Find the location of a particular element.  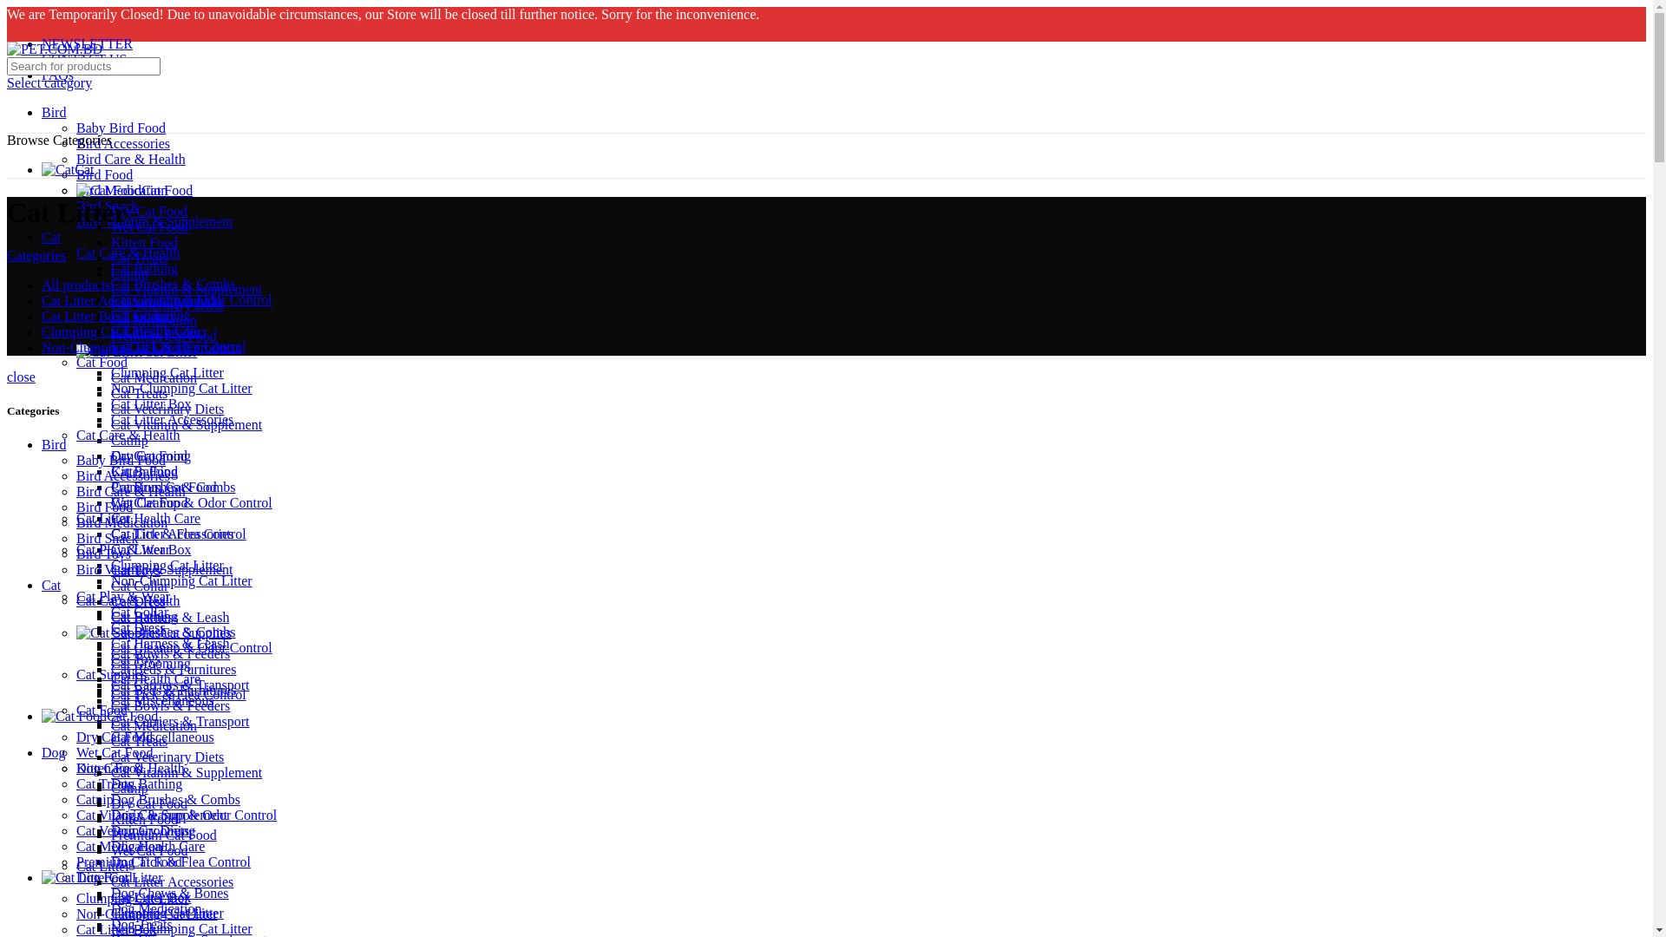

Dry Cat Food is located at coordinates (115, 737).